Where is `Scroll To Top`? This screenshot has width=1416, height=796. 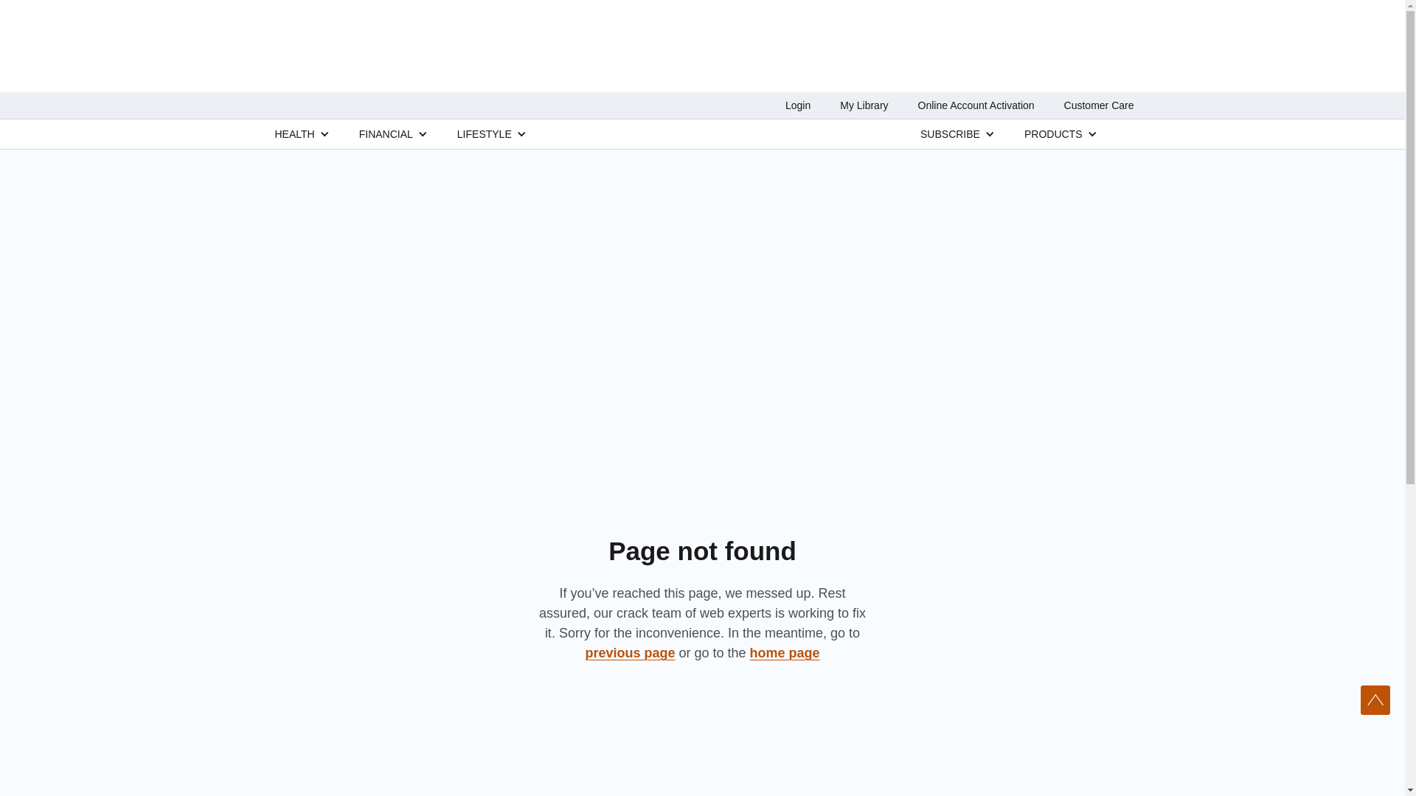 Scroll To Top is located at coordinates (1375, 700).